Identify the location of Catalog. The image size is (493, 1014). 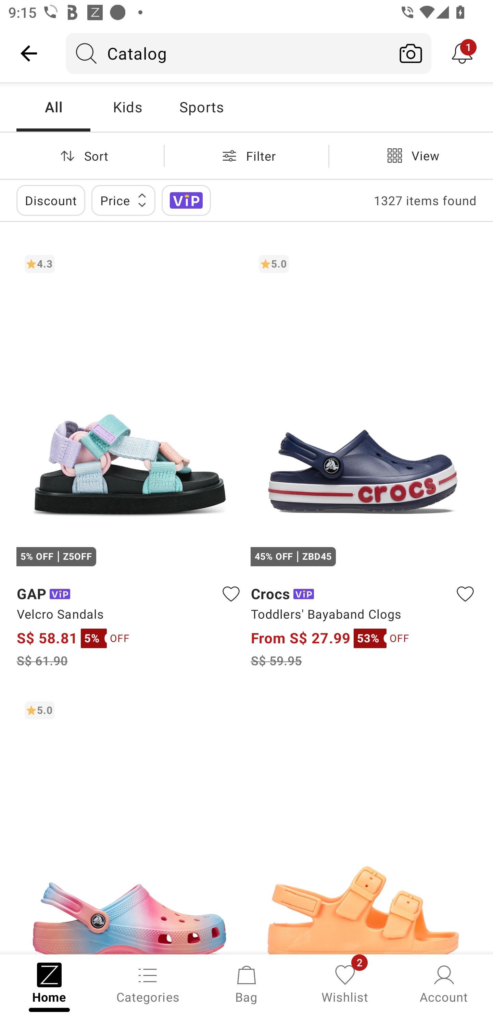
(228, 53).